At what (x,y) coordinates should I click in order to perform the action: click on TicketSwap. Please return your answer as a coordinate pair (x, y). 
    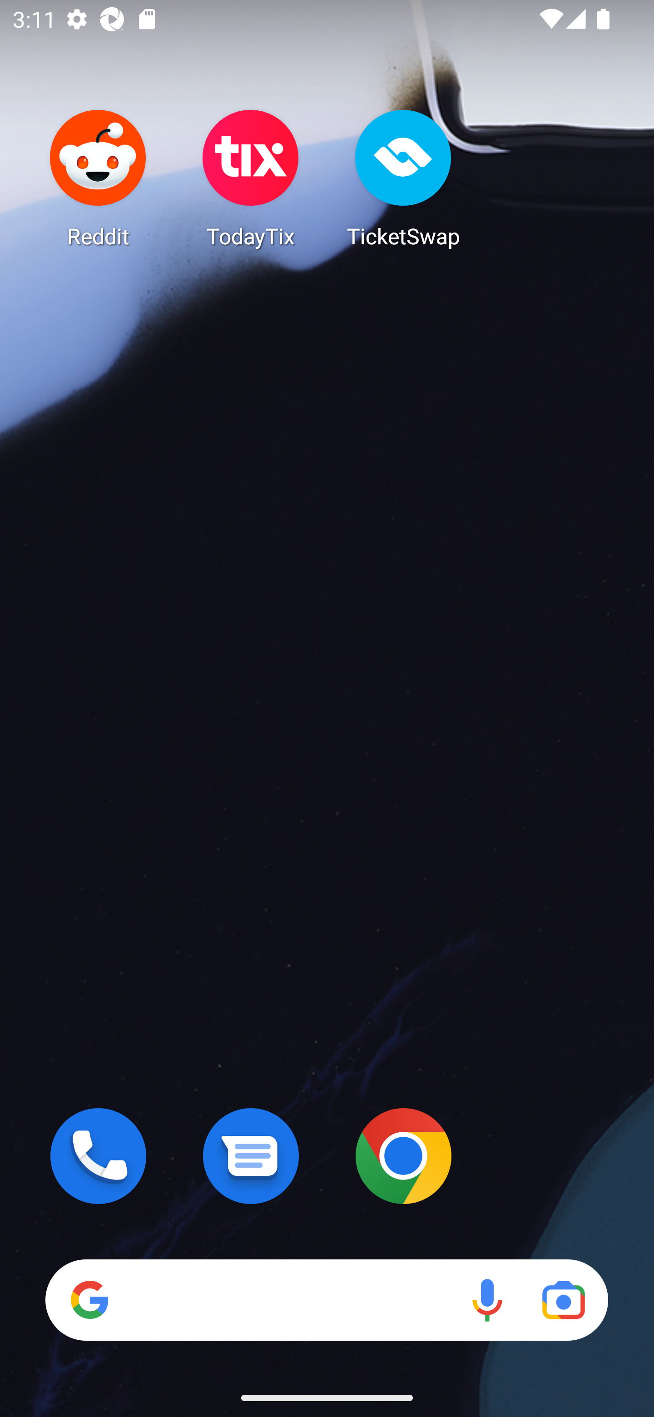
    Looking at the image, I should click on (403, 178).